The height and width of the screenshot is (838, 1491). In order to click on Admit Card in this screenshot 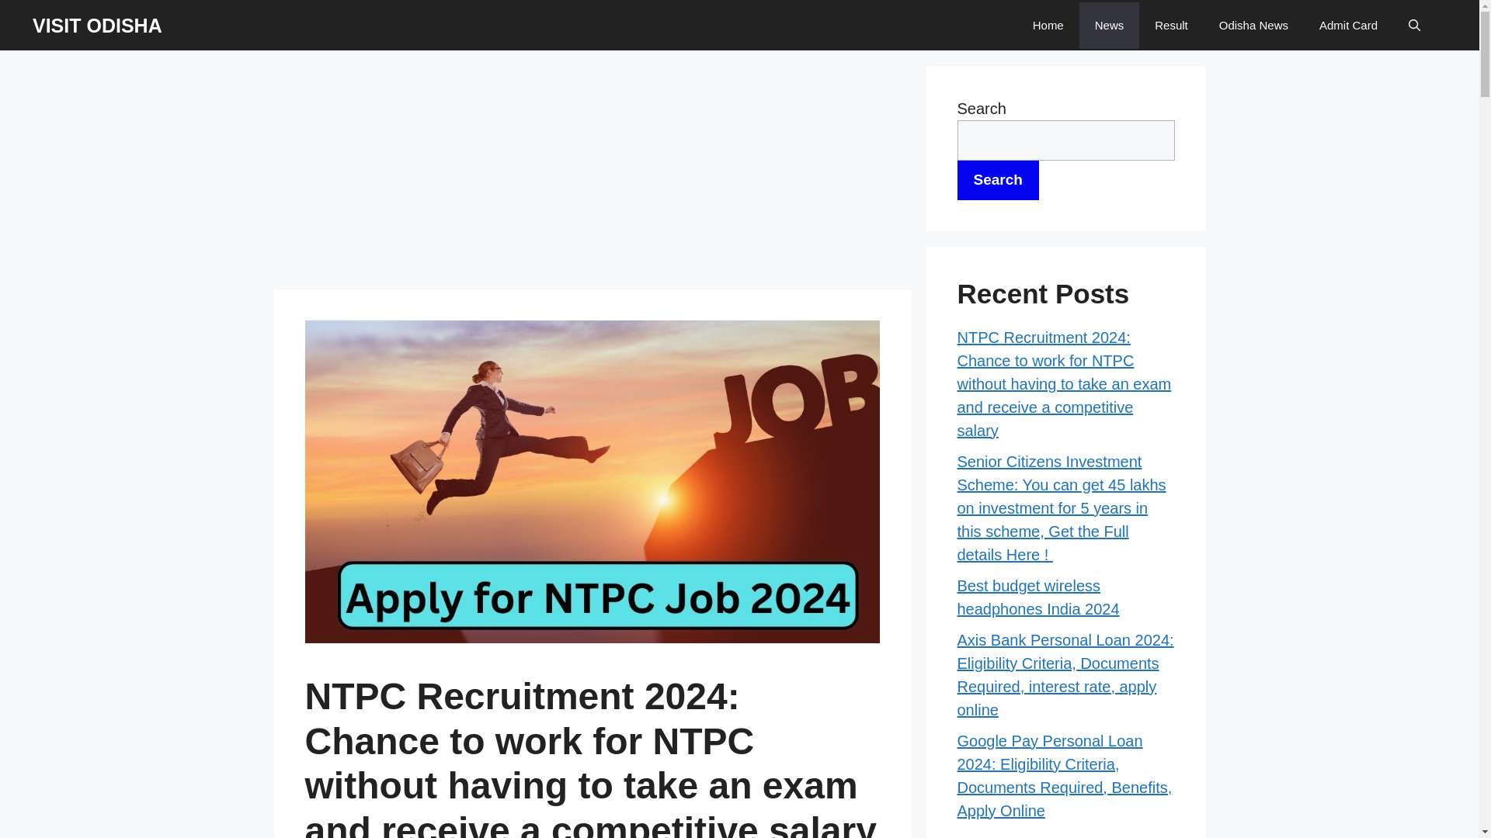, I will do `click(1348, 25)`.